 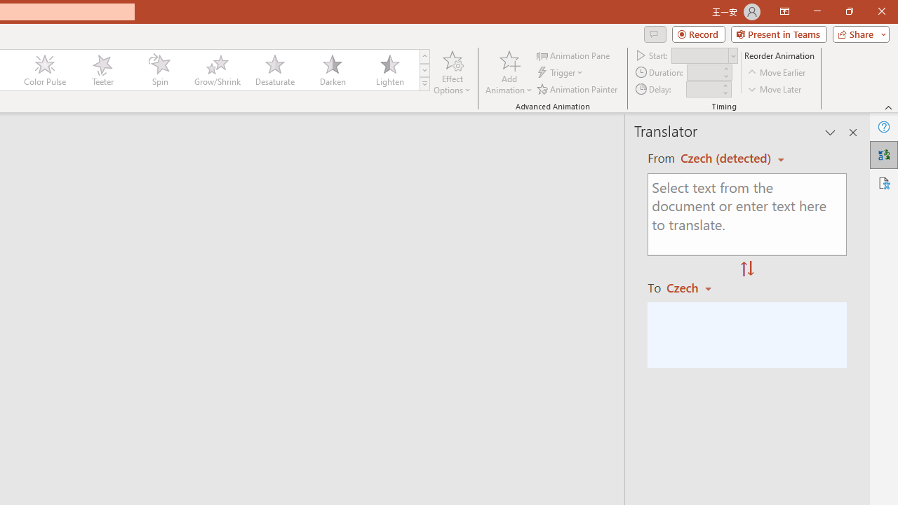 What do you see at coordinates (425, 83) in the screenshot?
I see `Class: NetUIImage` at bounding box center [425, 83].